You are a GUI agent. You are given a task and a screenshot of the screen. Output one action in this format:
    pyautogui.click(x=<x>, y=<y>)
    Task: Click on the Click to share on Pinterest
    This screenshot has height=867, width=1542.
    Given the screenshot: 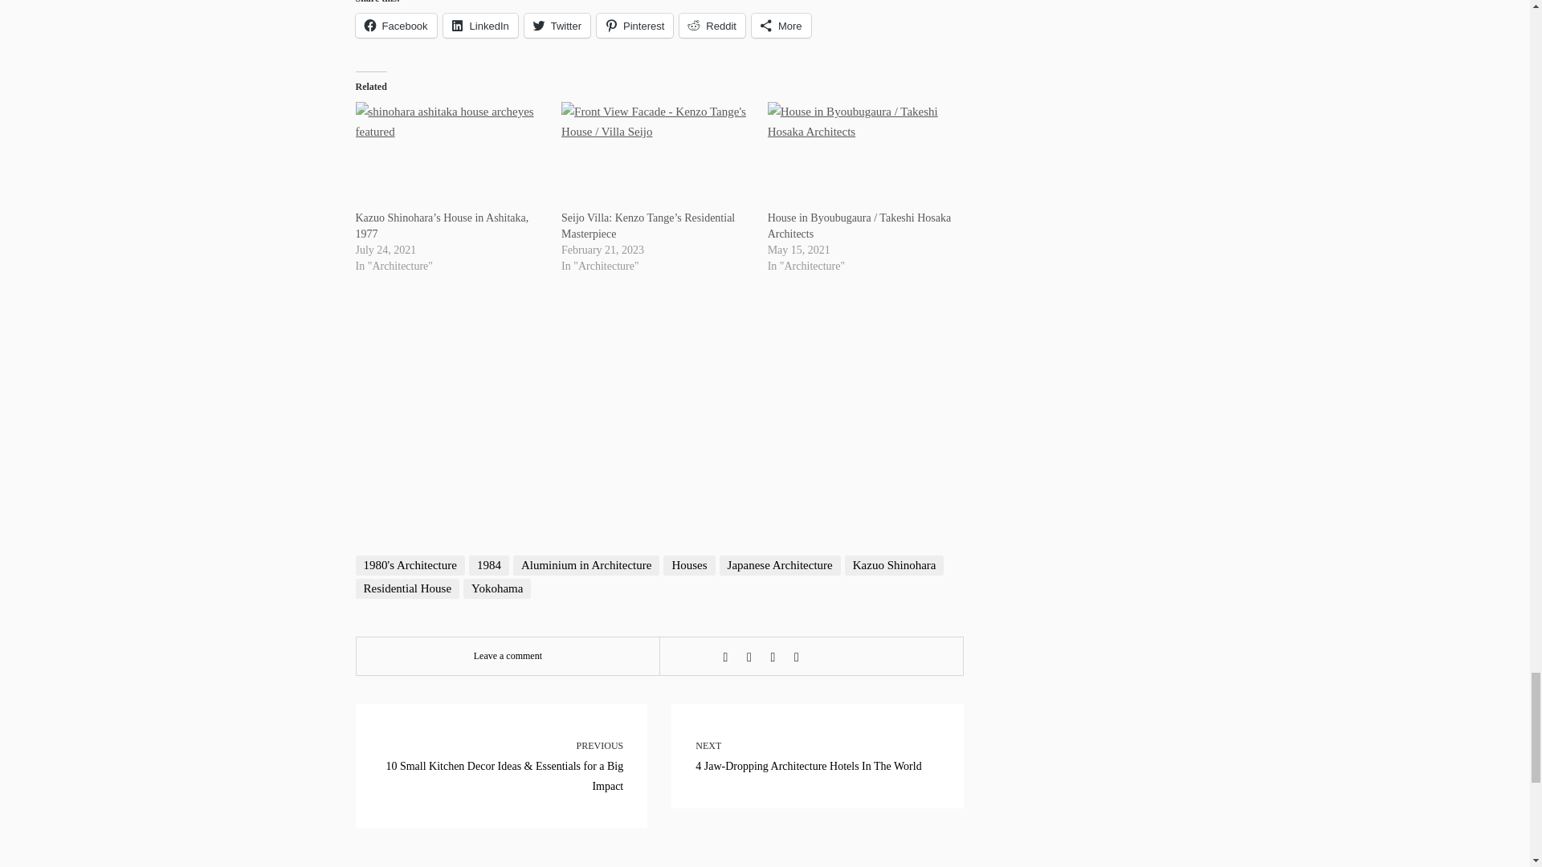 What is the action you would take?
    pyautogui.click(x=634, y=26)
    